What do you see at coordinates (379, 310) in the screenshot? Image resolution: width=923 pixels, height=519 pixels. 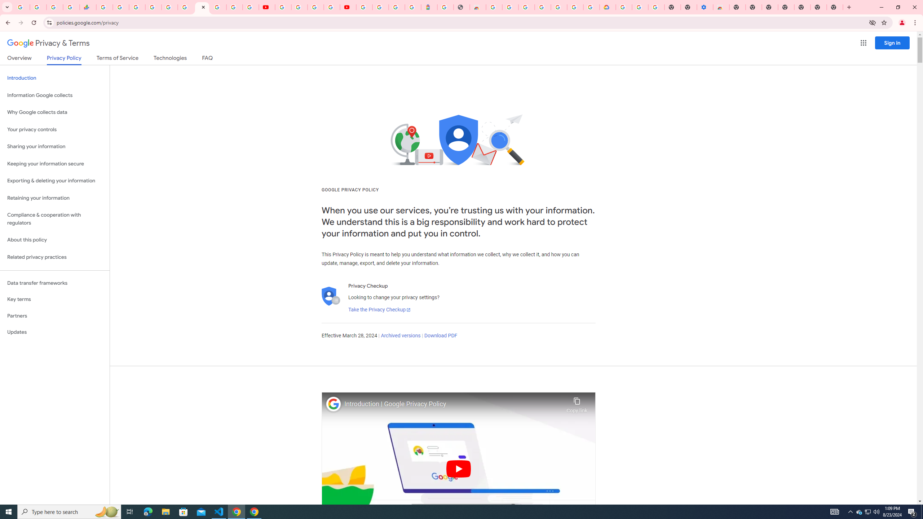 I see `Take the Privacy Checkup` at bounding box center [379, 310].